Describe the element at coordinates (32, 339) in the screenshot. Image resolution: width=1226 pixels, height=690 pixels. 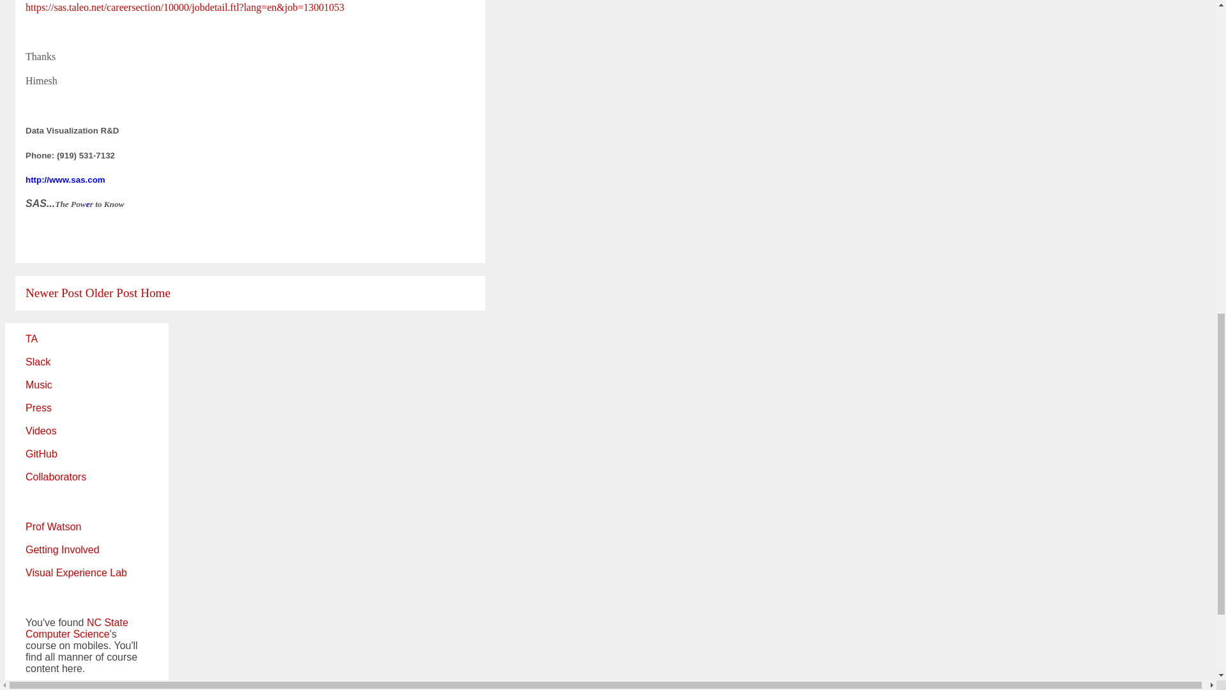
I see `TA` at that location.